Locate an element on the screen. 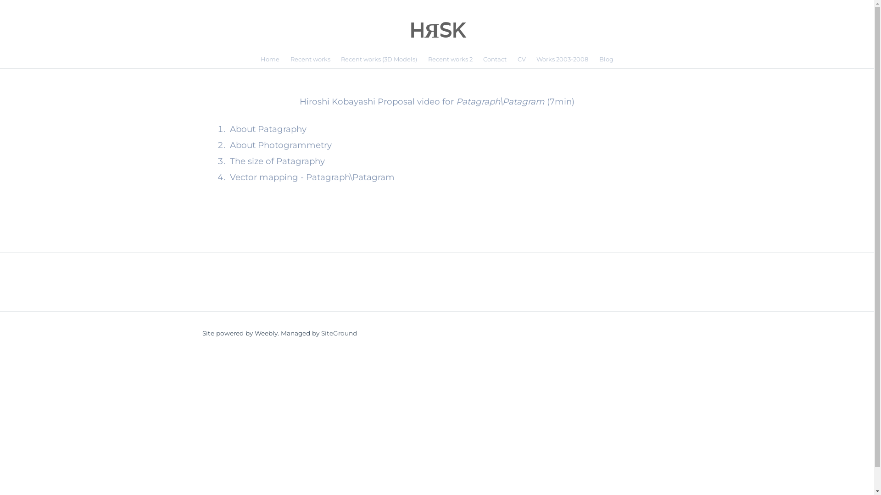 The width and height of the screenshot is (881, 495). Recent works is located at coordinates (310, 60).